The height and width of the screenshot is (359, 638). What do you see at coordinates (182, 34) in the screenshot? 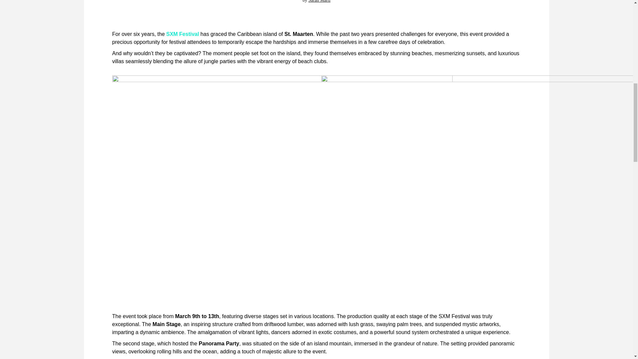
I see `SXM Festival` at bounding box center [182, 34].